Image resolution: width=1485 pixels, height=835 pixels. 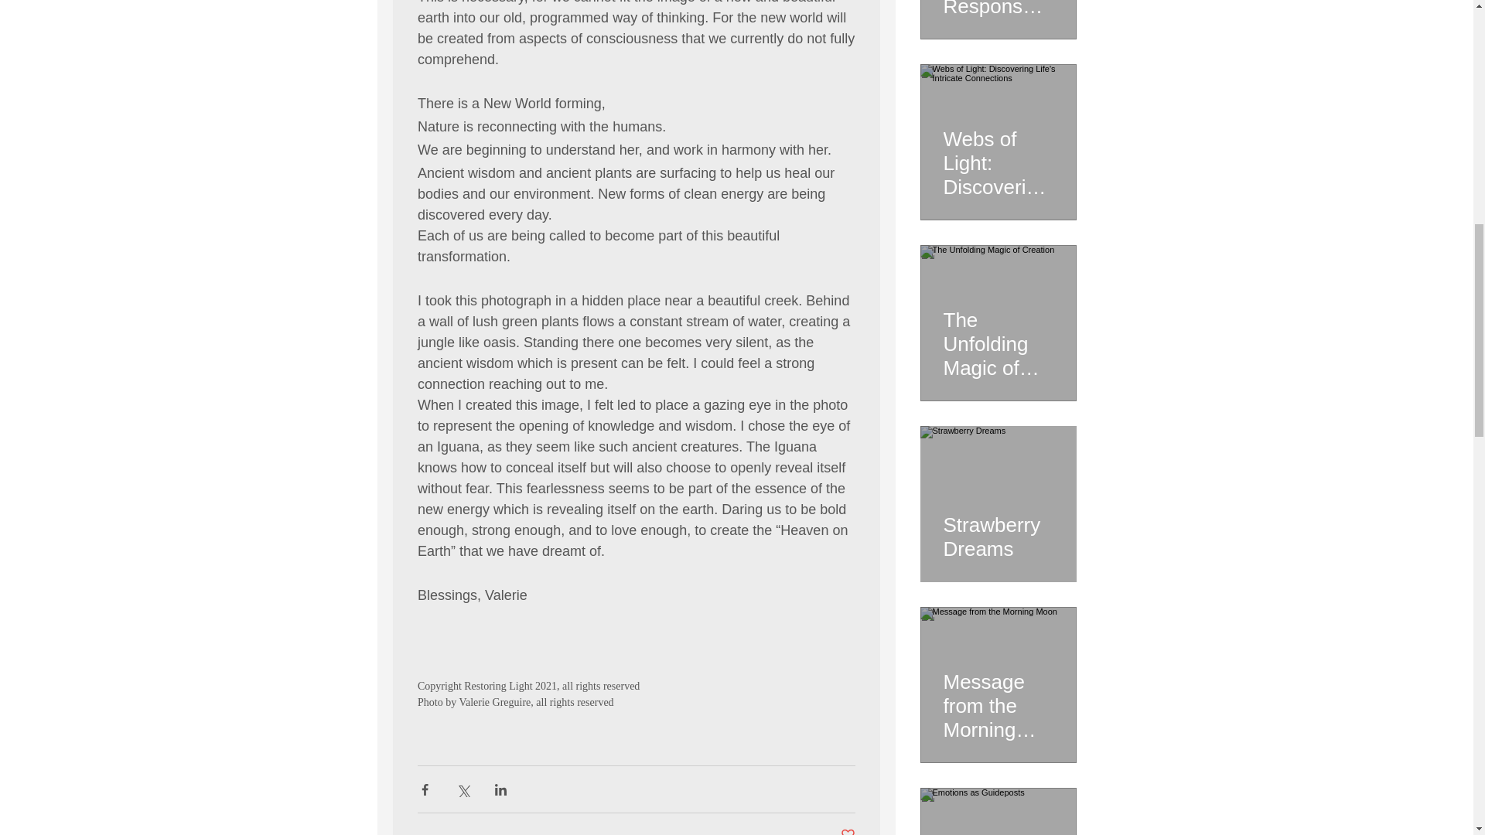 I want to click on Post not marked as liked, so click(x=848, y=831).